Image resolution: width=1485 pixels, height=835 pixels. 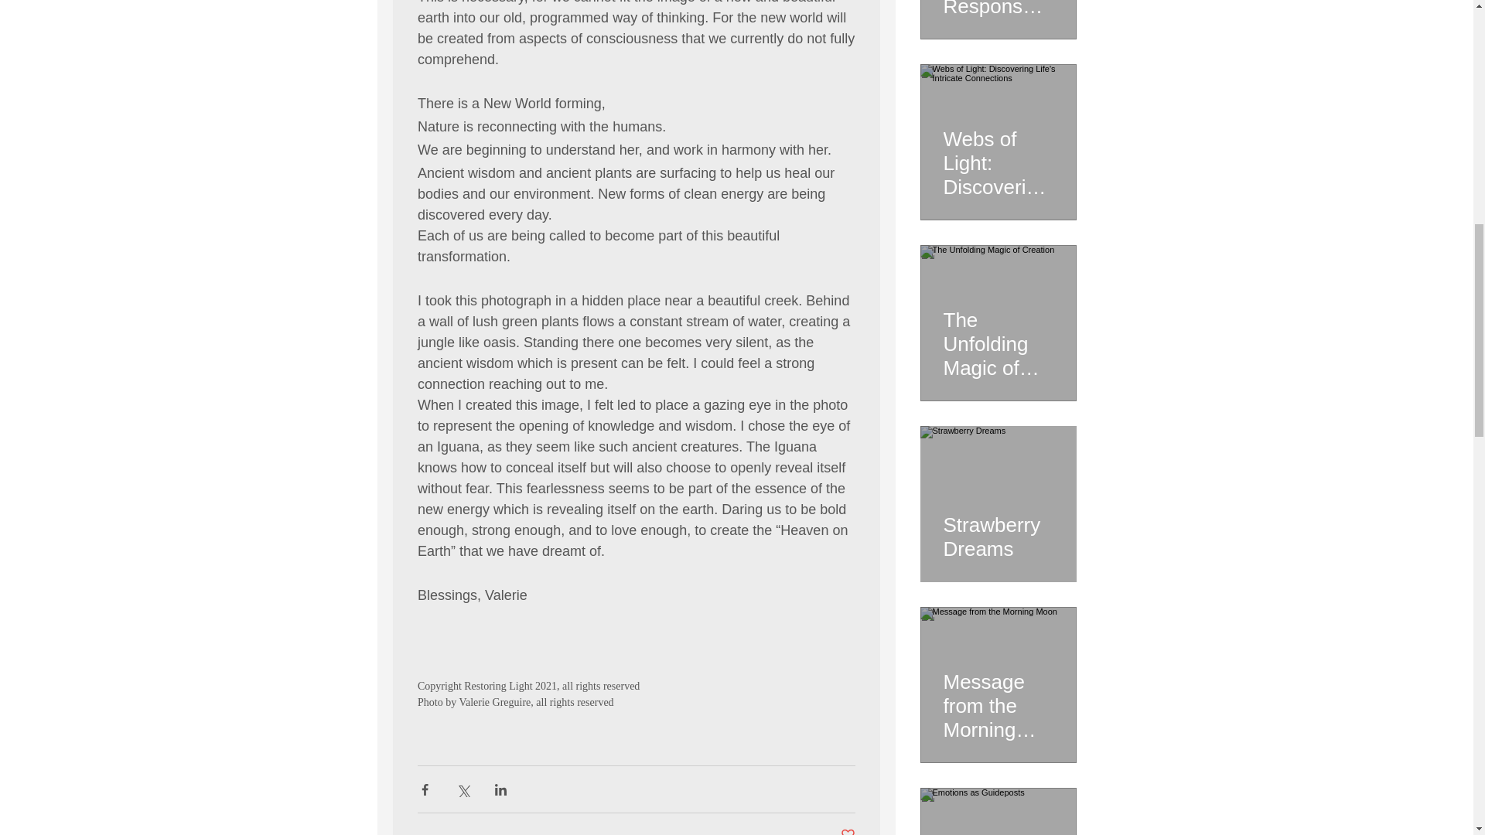 I want to click on Post not marked as liked, so click(x=848, y=831).